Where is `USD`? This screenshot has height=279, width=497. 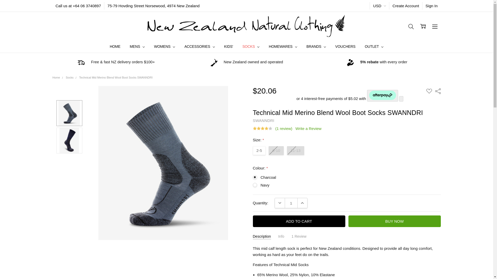 USD is located at coordinates (379, 6).